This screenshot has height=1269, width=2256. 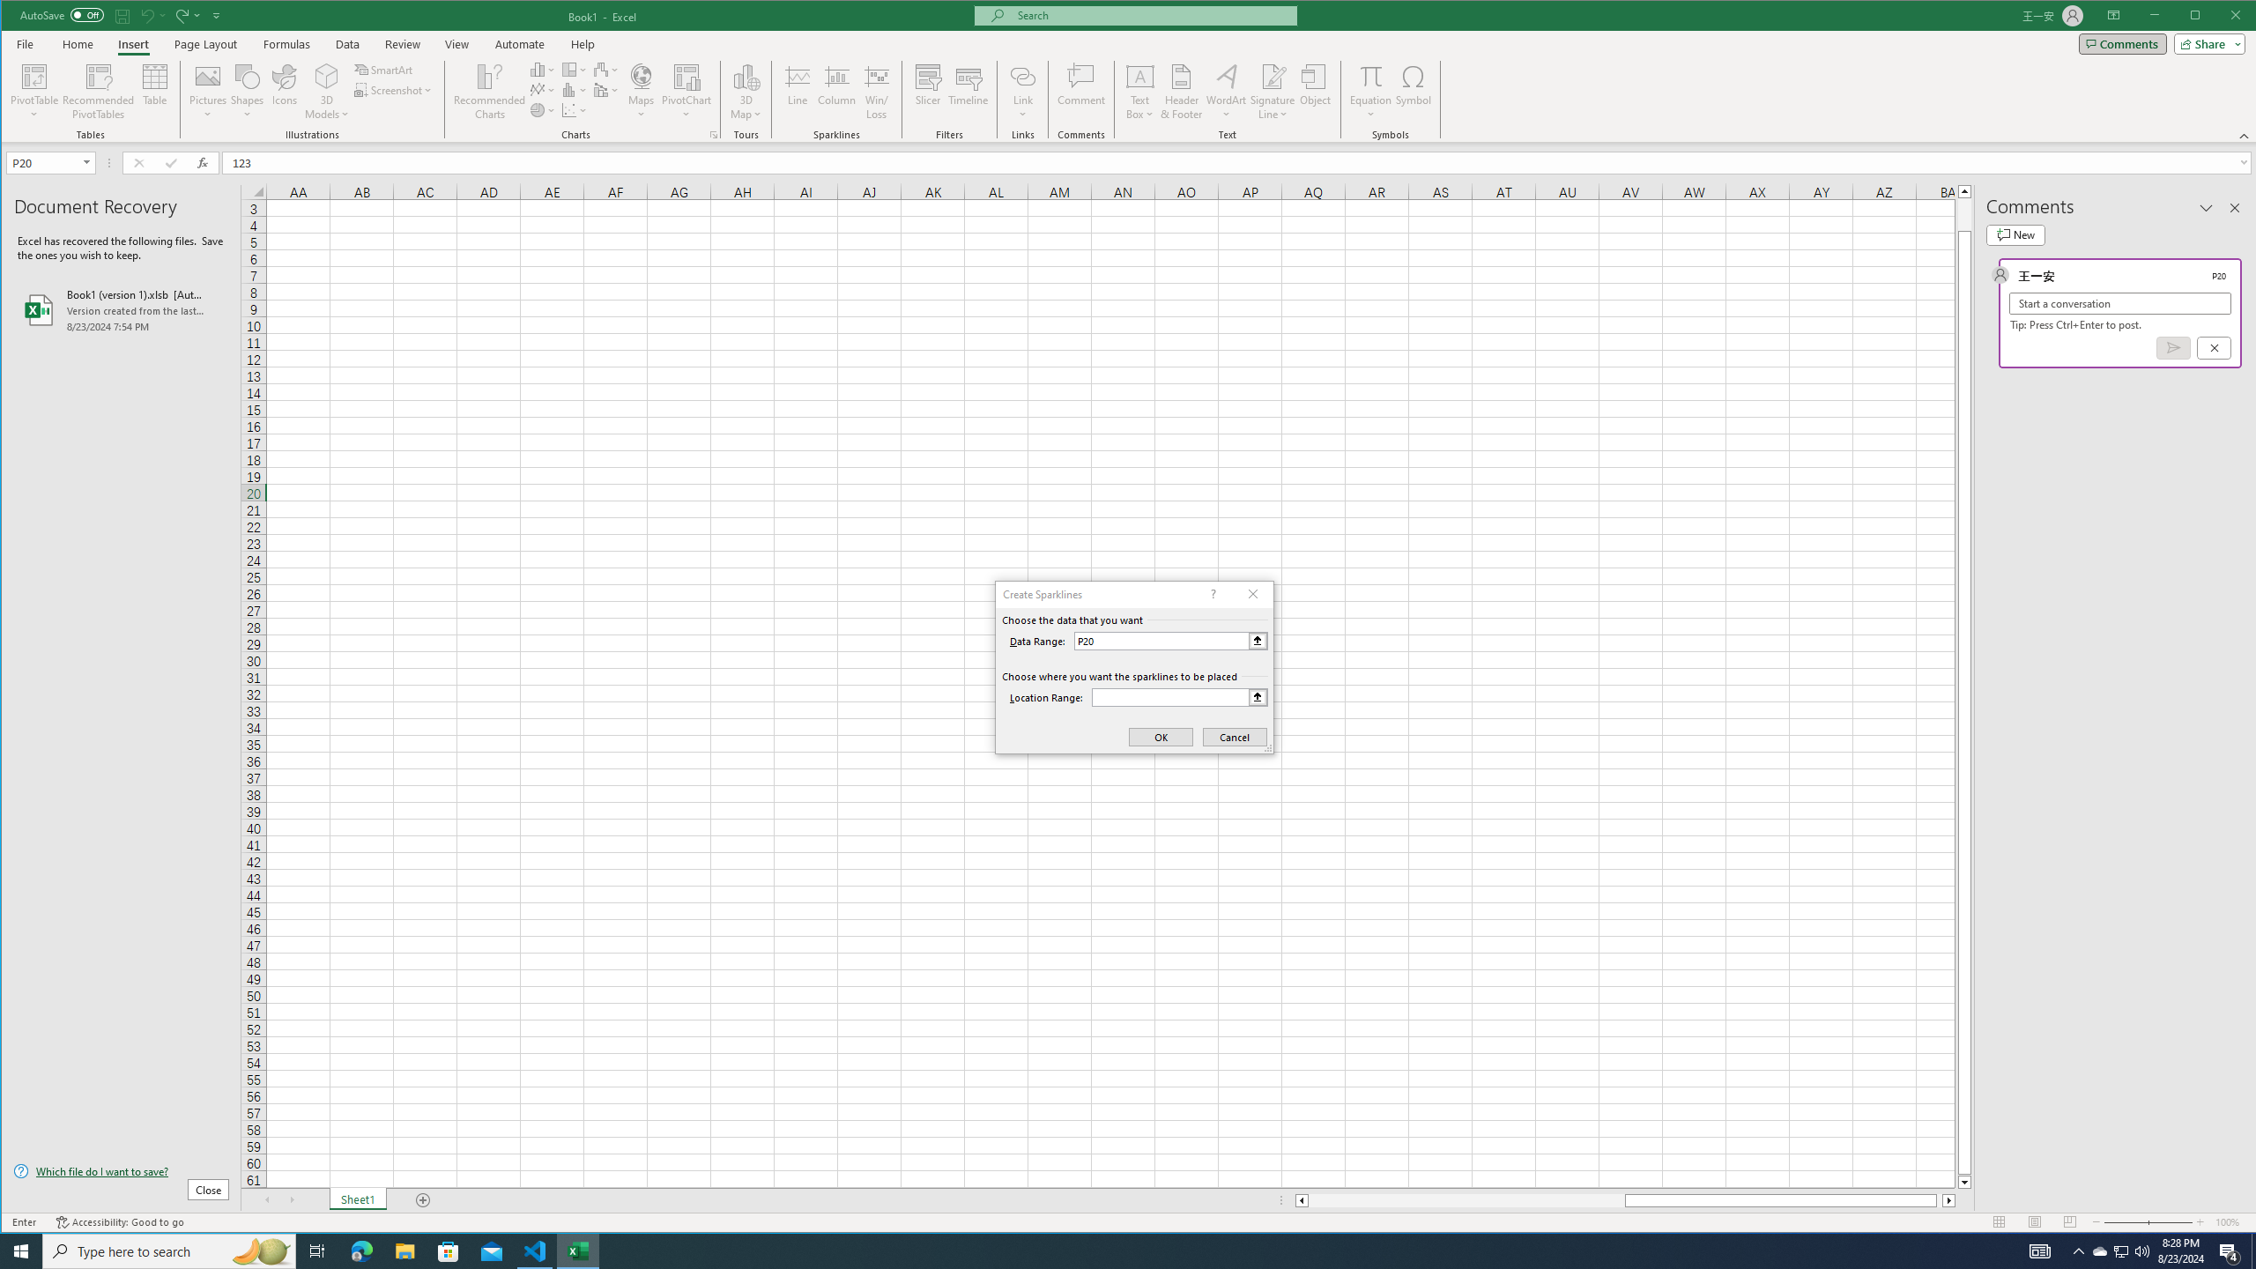 I want to click on Insert Waterfall, Funnel, Stock, Surface, or Radar Chart, so click(x=606, y=69).